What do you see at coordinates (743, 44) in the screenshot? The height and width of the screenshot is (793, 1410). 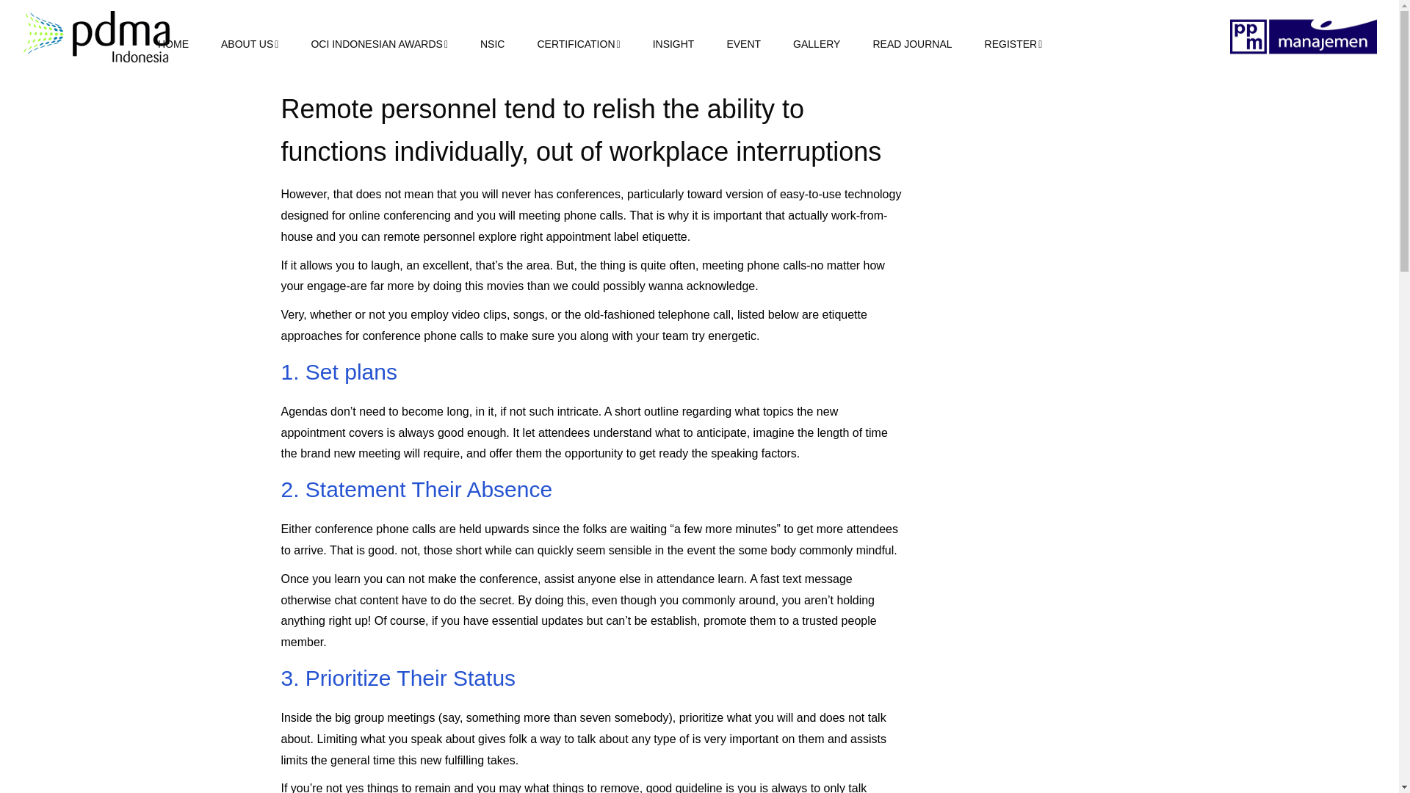 I see `EVENT` at bounding box center [743, 44].